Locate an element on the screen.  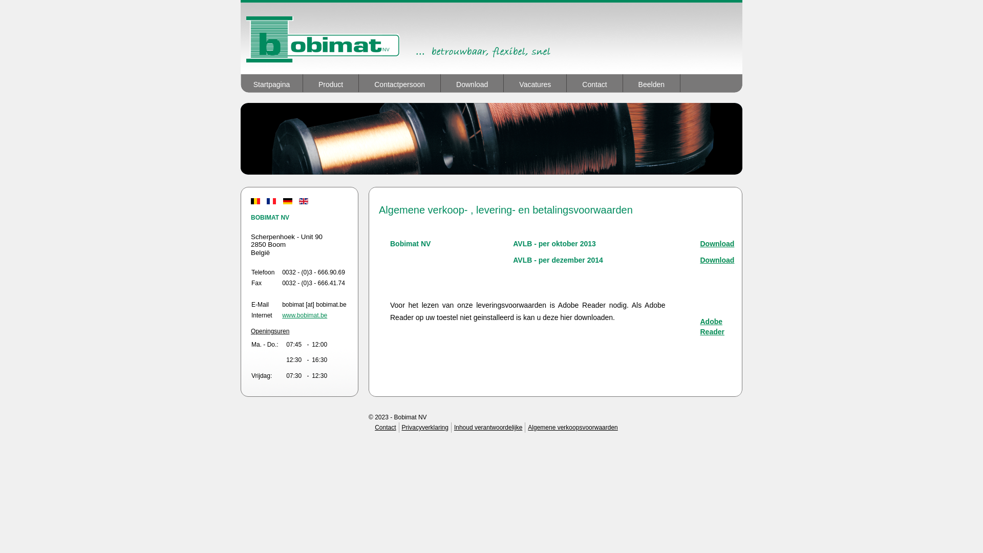
Contact is located at coordinates (595, 83).